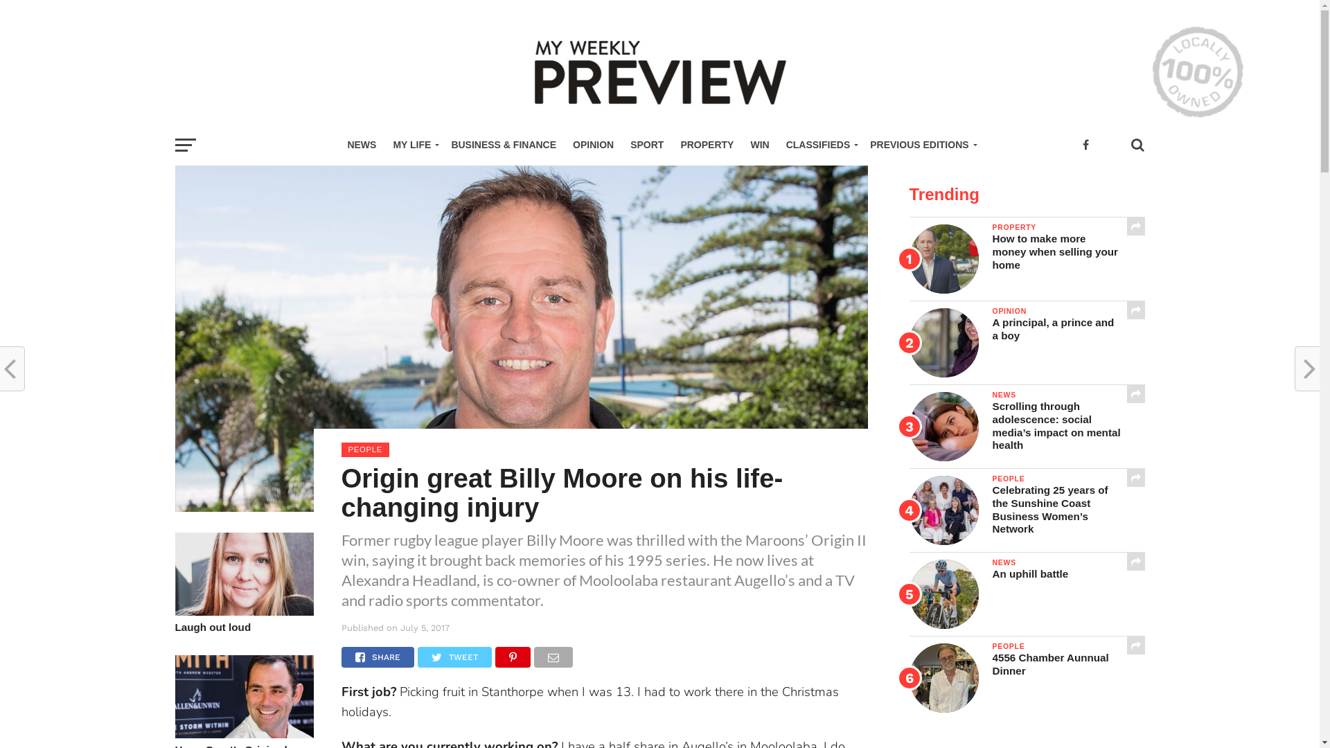 This screenshot has height=748, width=1330. What do you see at coordinates (414, 145) in the screenshot?
I see `MY LIFE` at bounding box center [414, 145].